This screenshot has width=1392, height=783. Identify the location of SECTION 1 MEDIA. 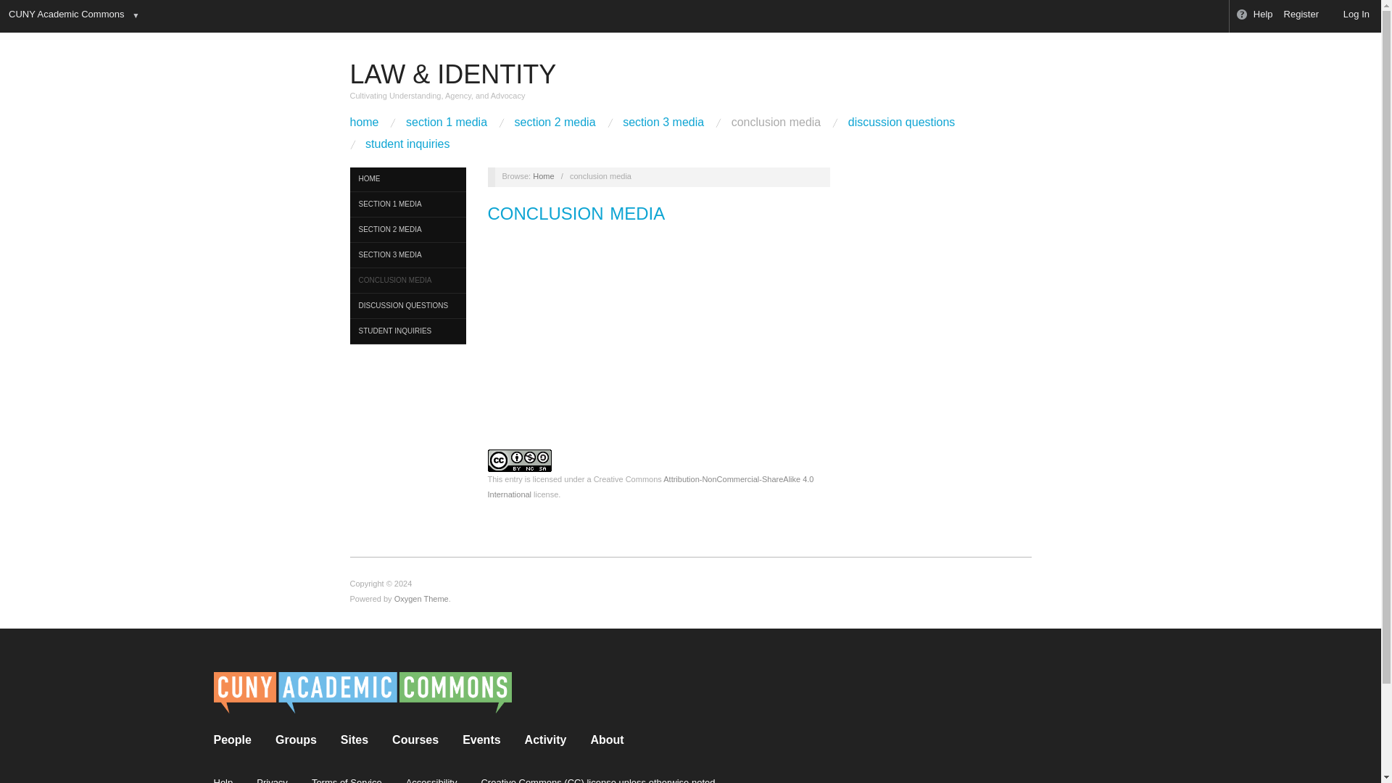
(407, 204).